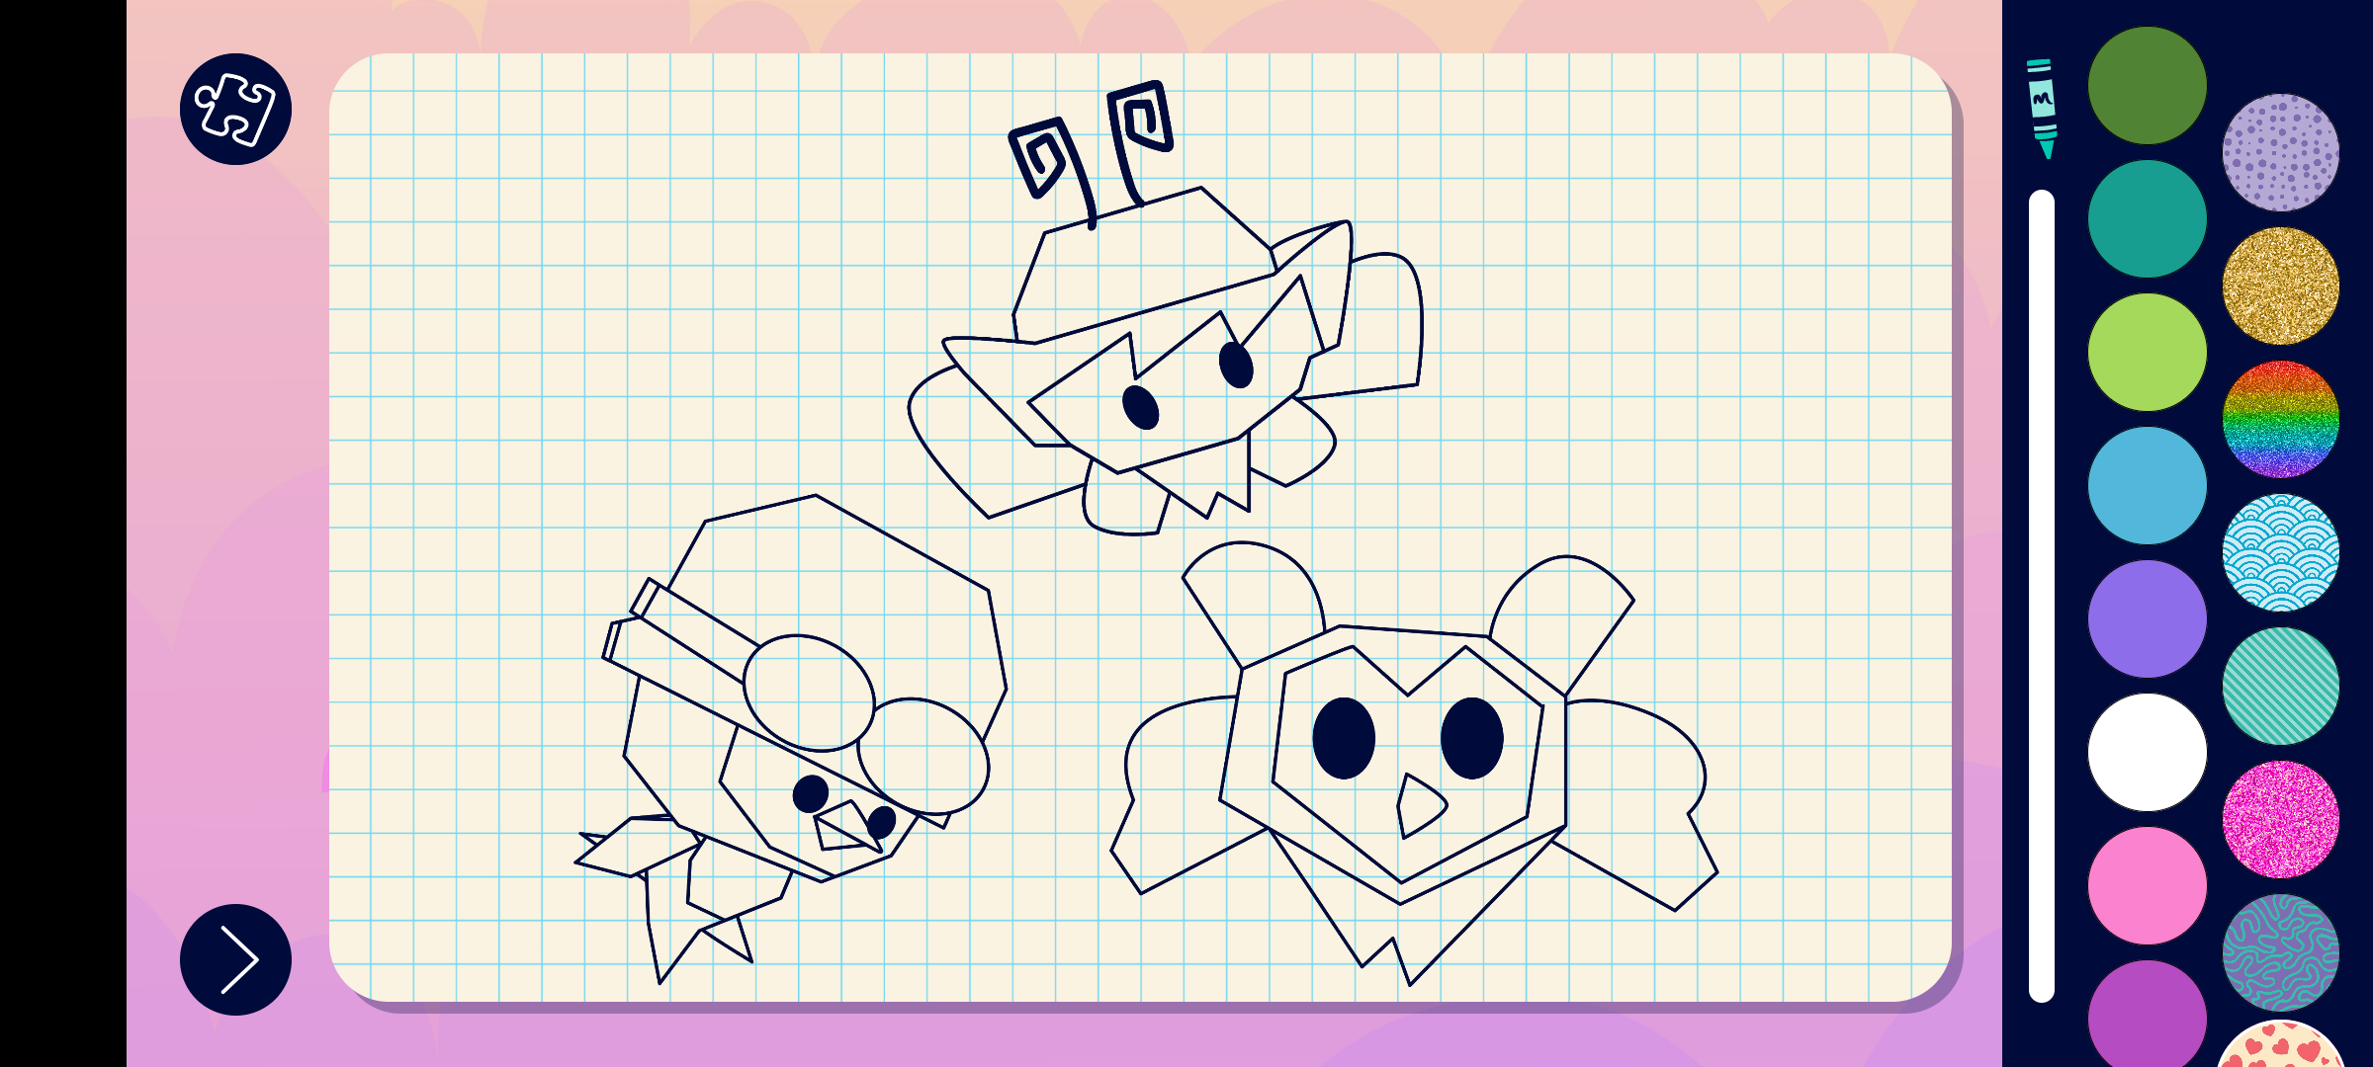 Image resolution: width=2373 pixels, height=1067 pixels. Describe the element at coordinates (2282, 686) in the screenshot. I see `coloring background` at that location.